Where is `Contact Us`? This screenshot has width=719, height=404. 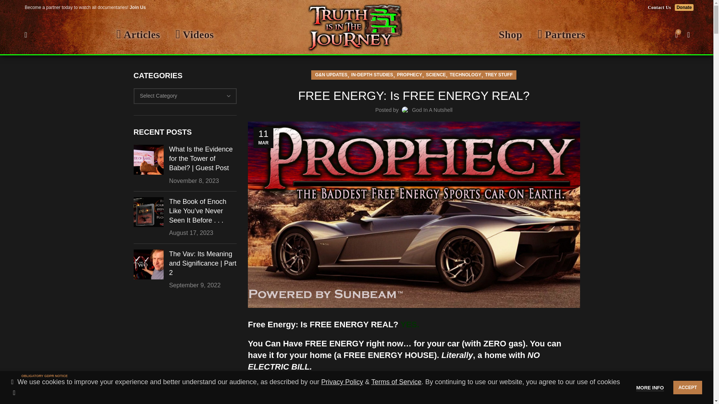 Contact Us is located at coordinates (659, 7).